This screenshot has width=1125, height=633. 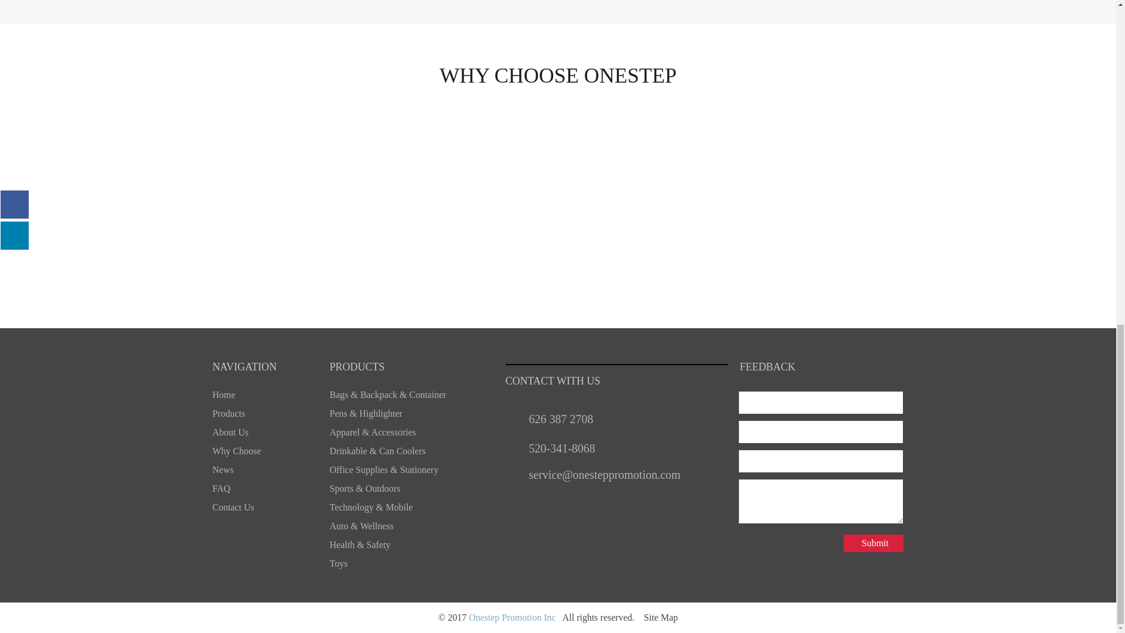 What do you see at coordinates (237, 451) in the screenshot?
I see `Why Choose` at bounding box center [237, 451].